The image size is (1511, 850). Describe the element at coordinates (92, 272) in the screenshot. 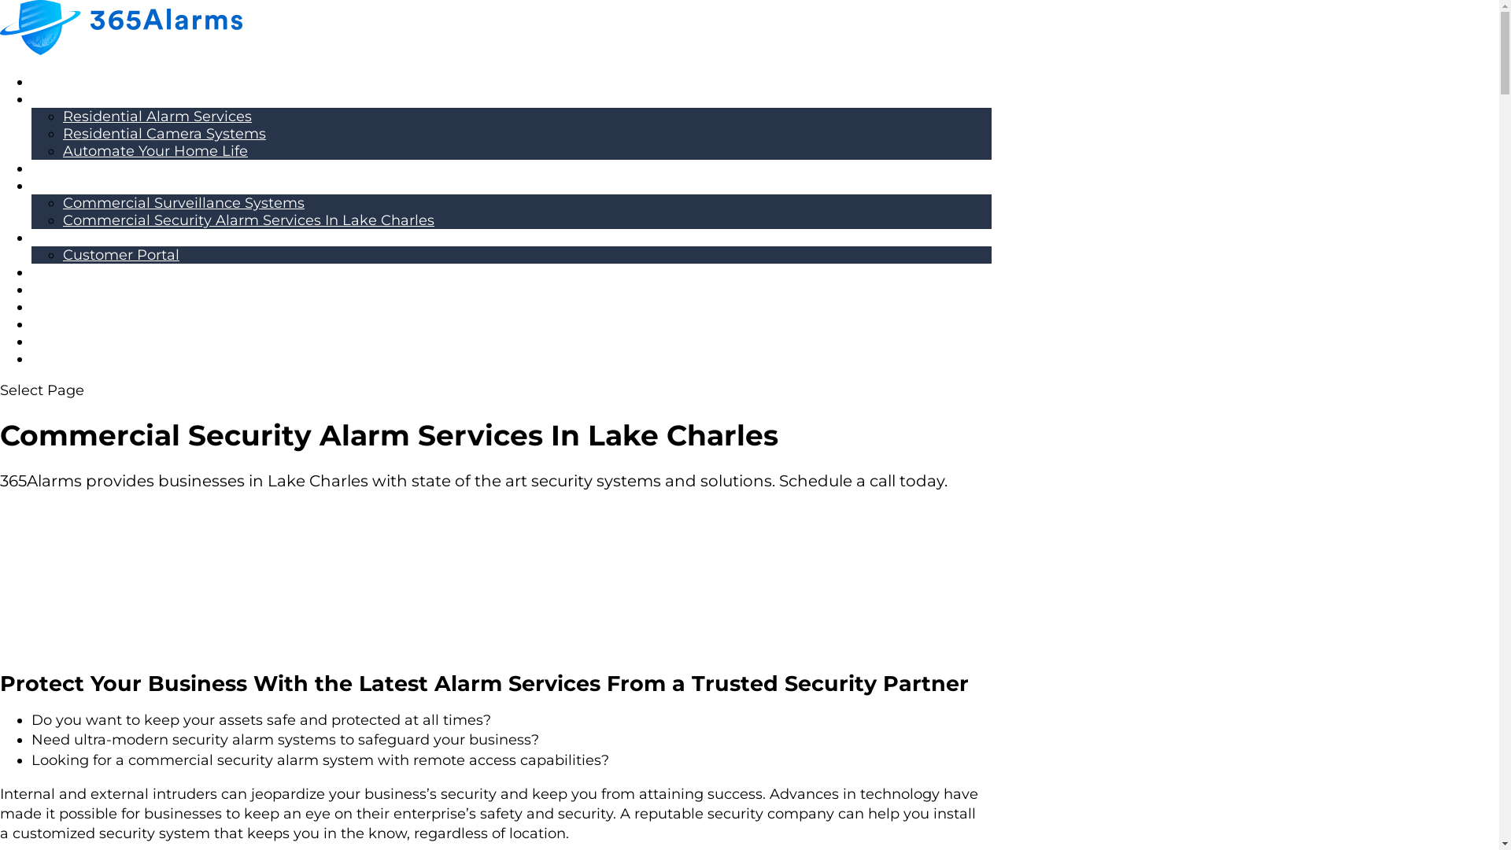

I see `Request A Quote` at that location.